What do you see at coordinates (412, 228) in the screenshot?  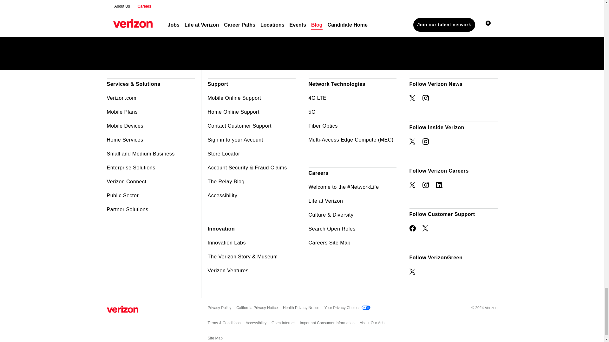 I see `Opens New Window` at bounding box center [412, 228].